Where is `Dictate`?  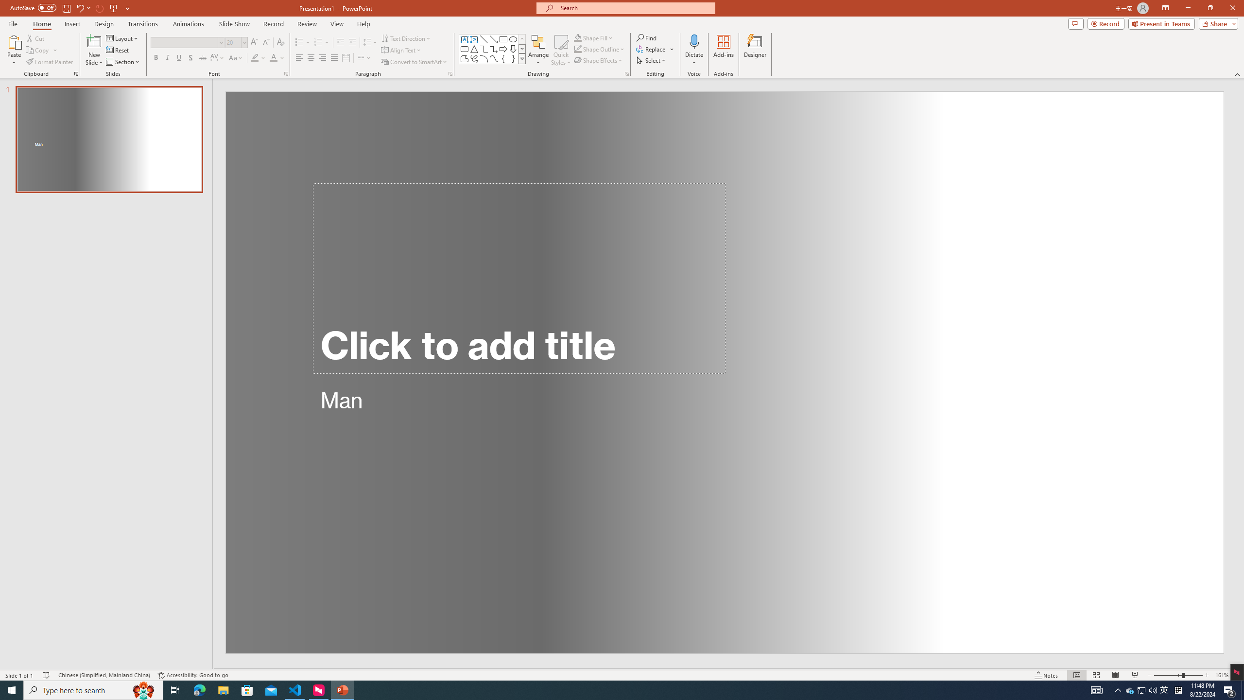
Dictate is located at coordinates (694, 50).